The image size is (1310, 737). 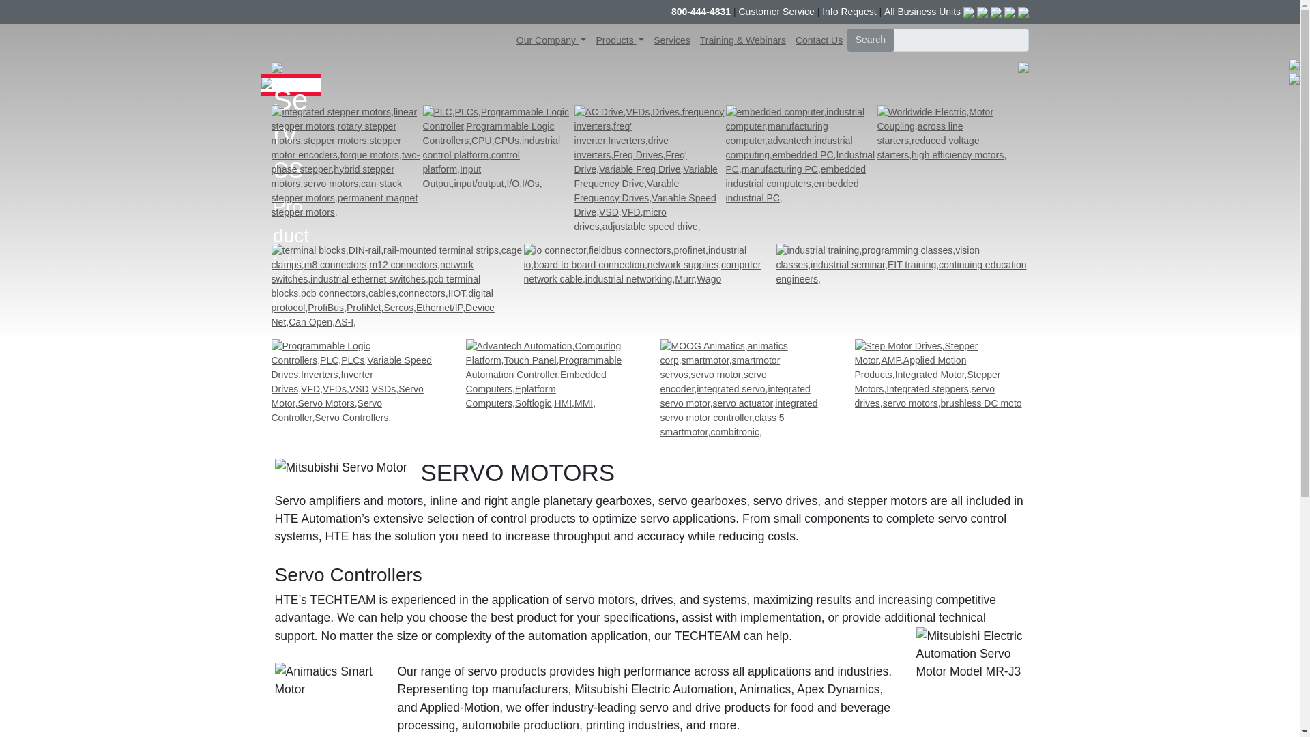 I want to click on Services, so click(x=671, y=40).